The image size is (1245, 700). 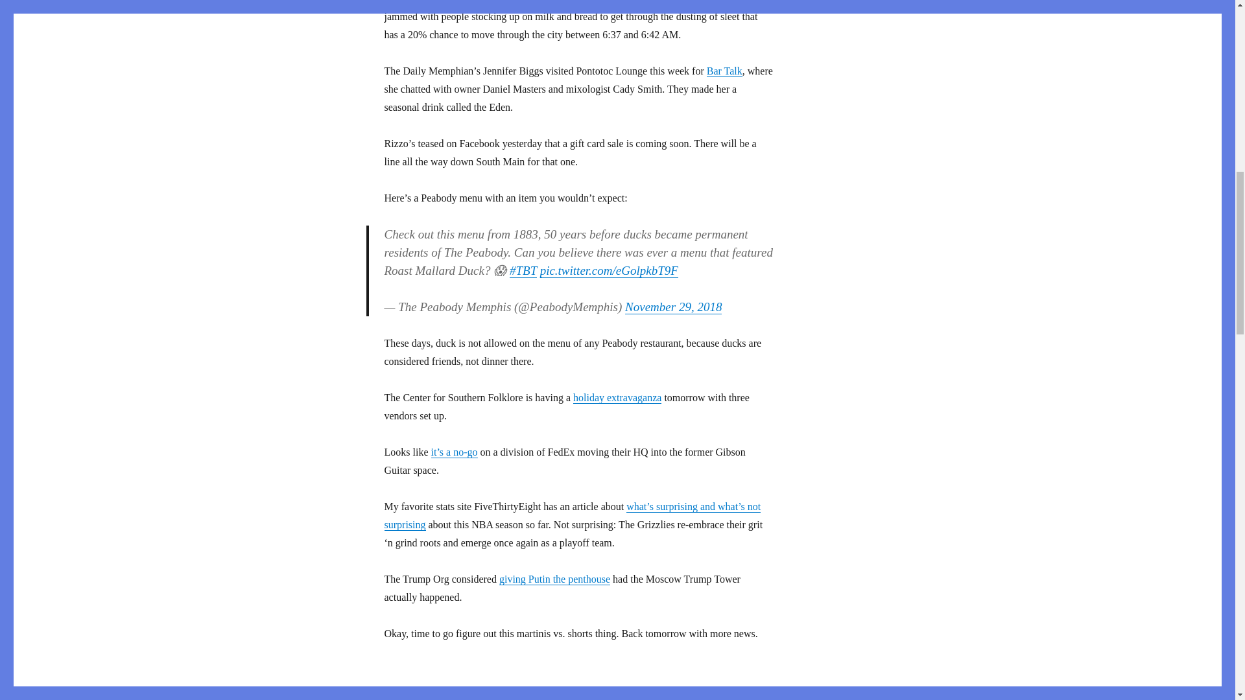 What do you see at coordinates (617, 397) in the screenshot?
I see `holiday extravaganza` at bounding box center [617, 397].